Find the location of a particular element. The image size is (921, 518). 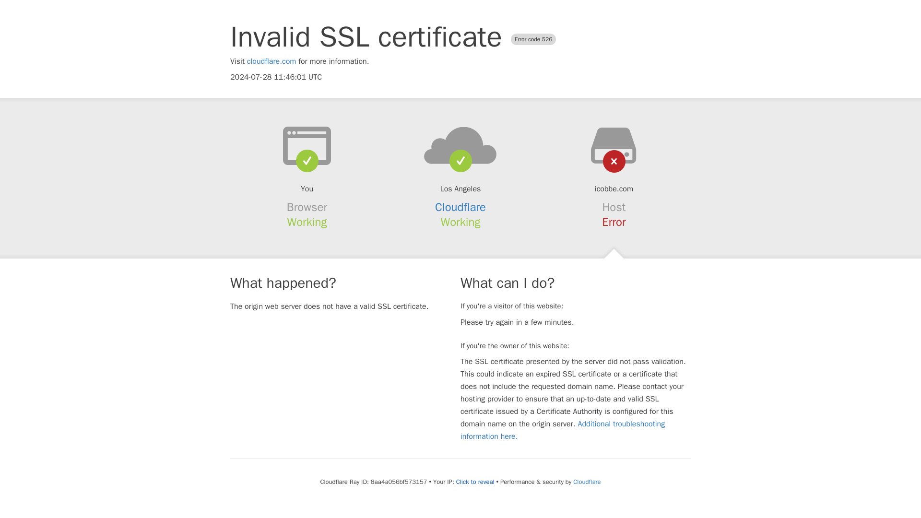

Cloudflare is located at coordinates (460, 207).